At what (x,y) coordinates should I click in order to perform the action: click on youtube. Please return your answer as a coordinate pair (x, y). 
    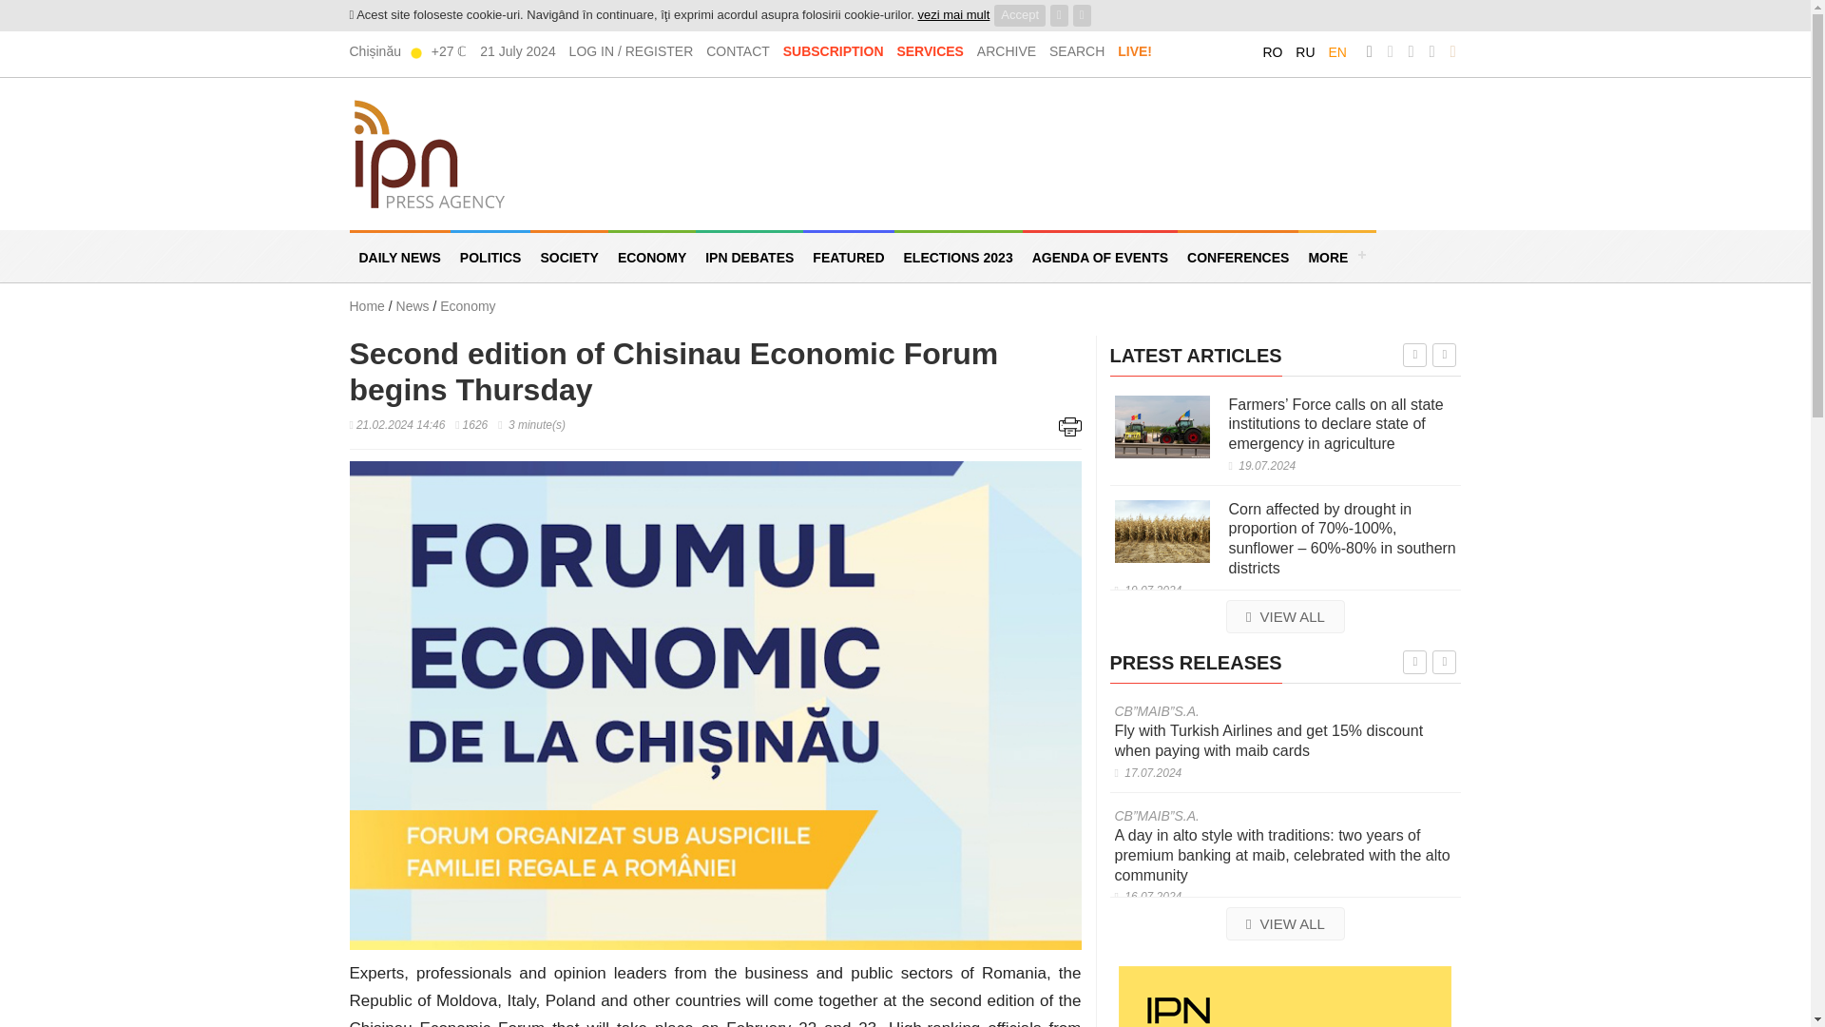
    Looking at the image, I should click on (1431, 51).